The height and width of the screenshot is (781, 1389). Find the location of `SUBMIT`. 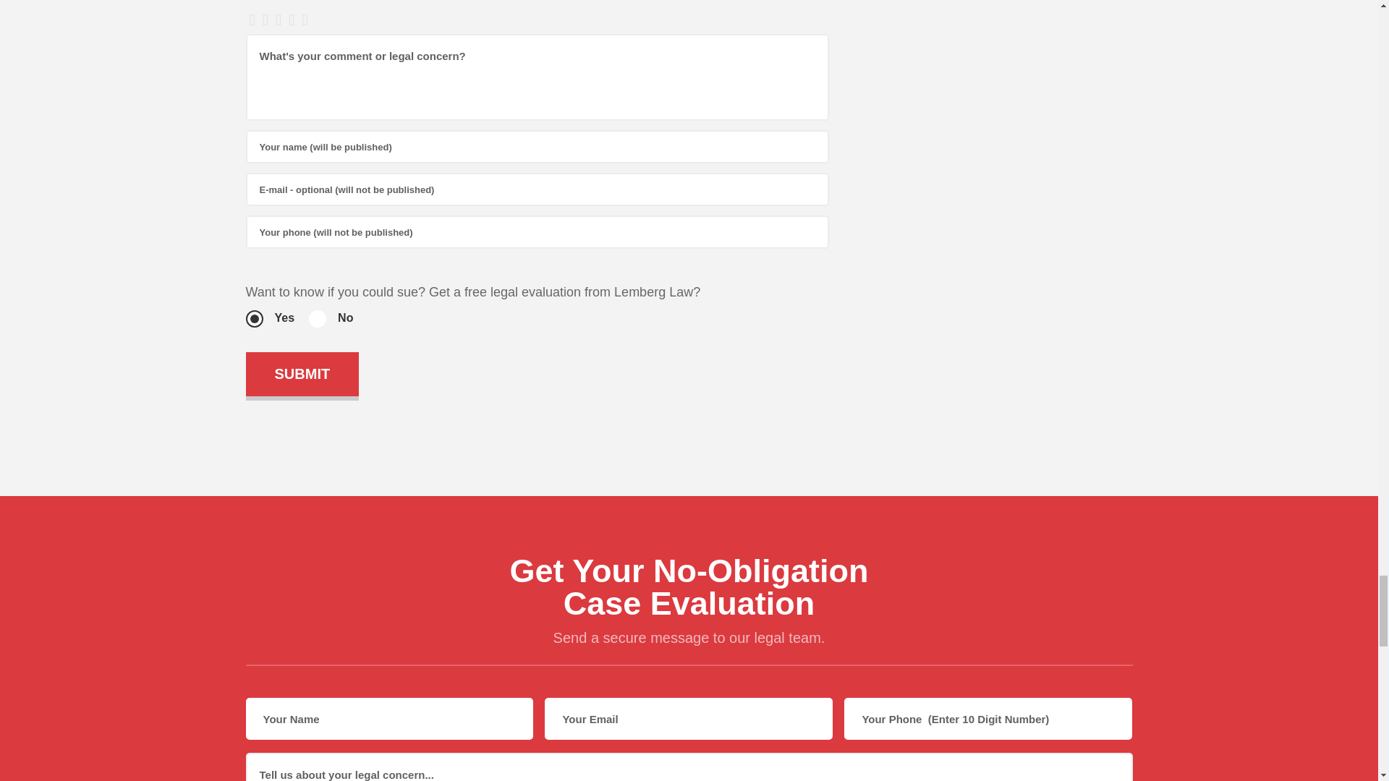

SUBMIT is located at coordinates (302, 374).